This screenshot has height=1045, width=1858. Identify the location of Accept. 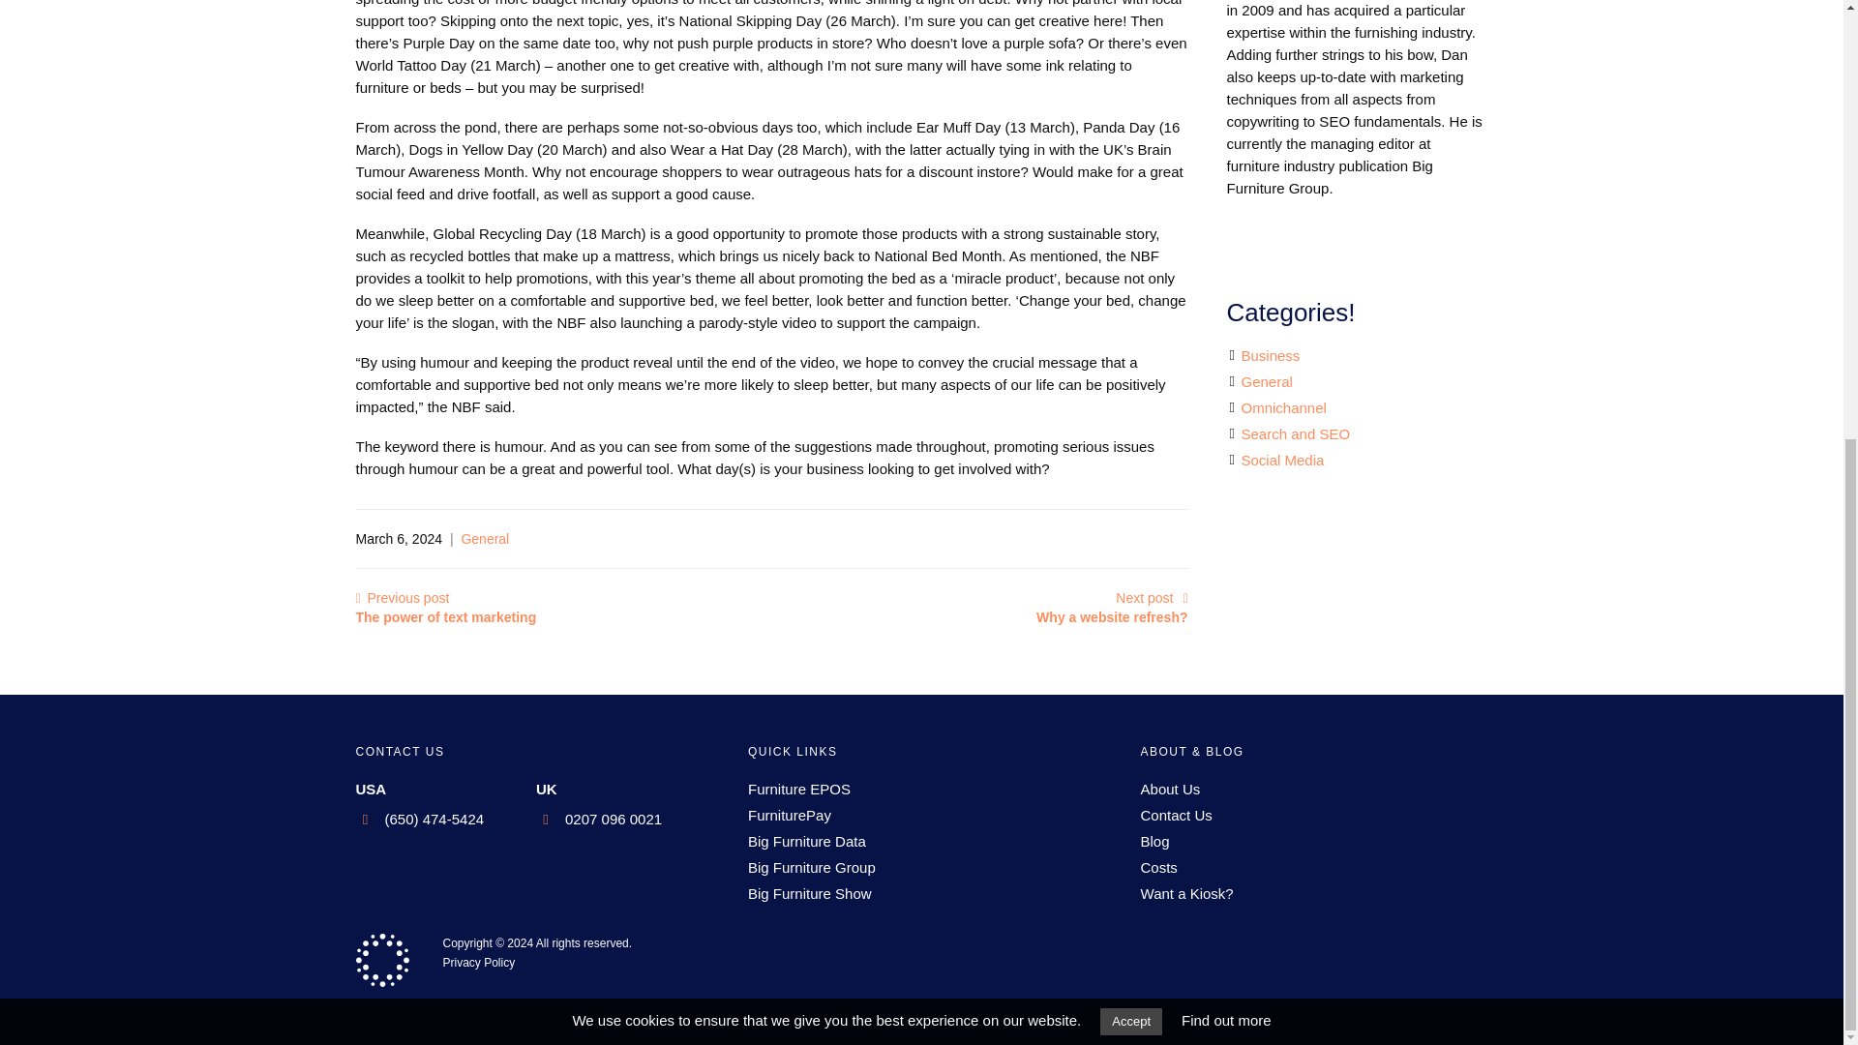
(485, 538).